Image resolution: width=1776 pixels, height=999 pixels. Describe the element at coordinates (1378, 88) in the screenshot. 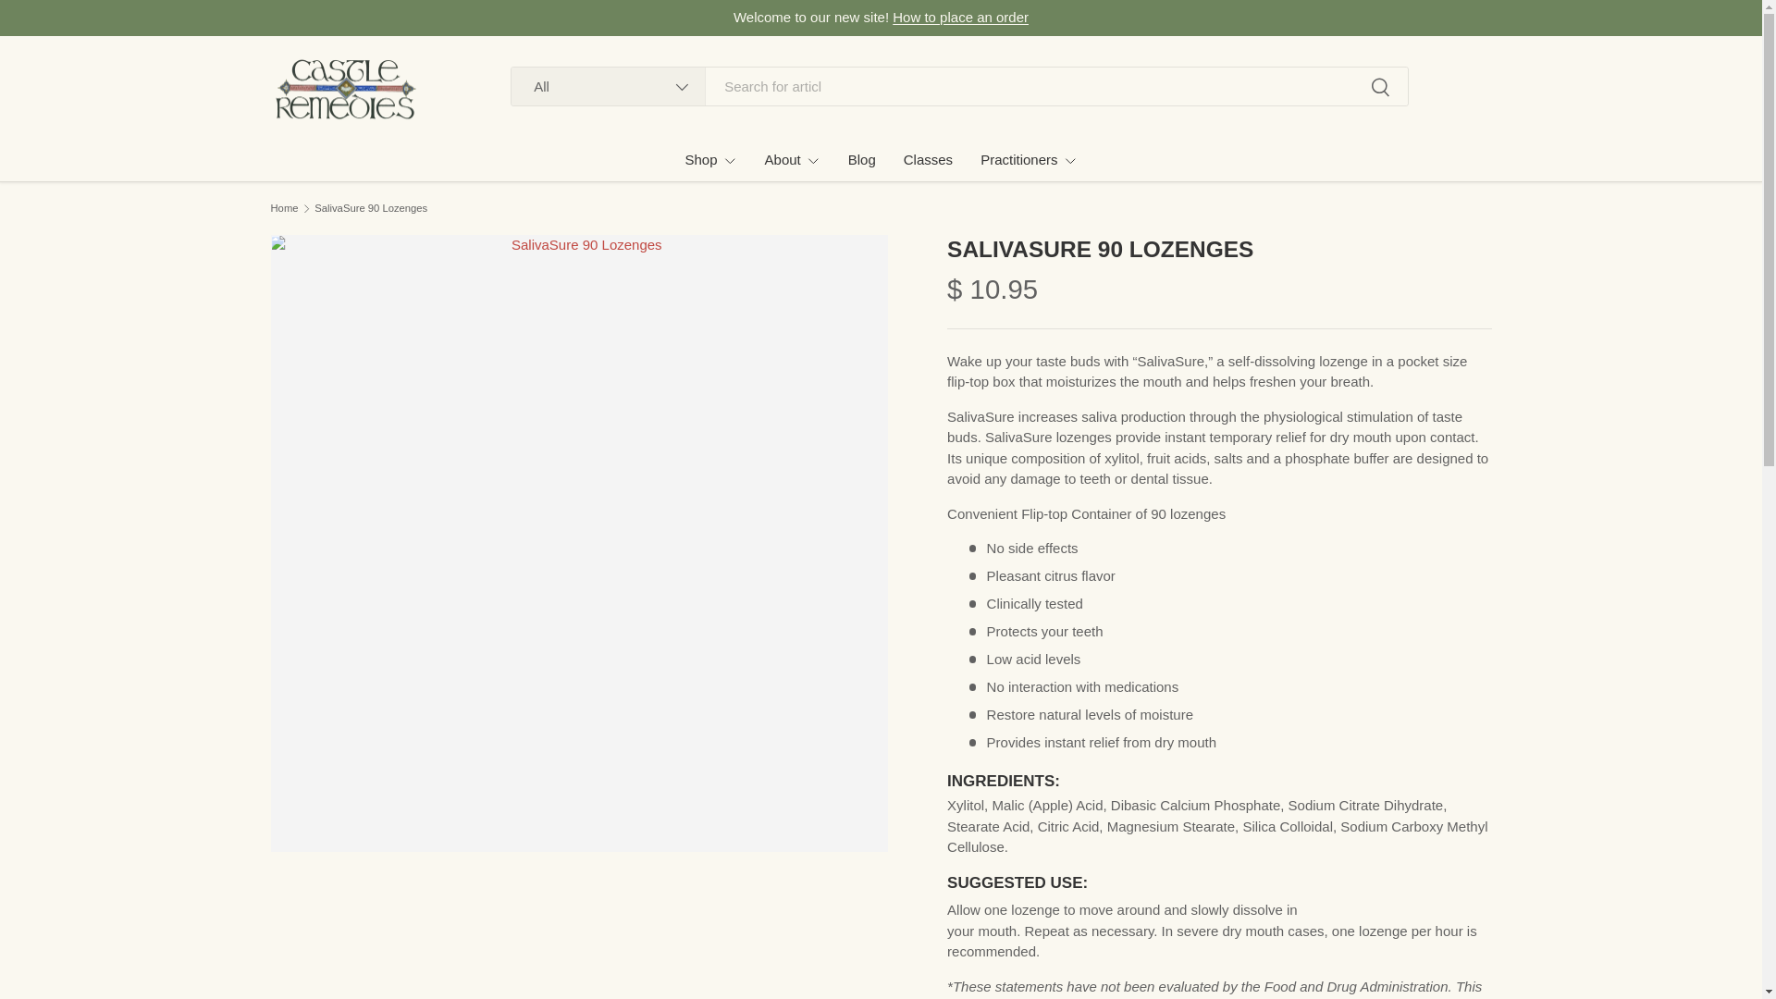

I see `Search` at that location.